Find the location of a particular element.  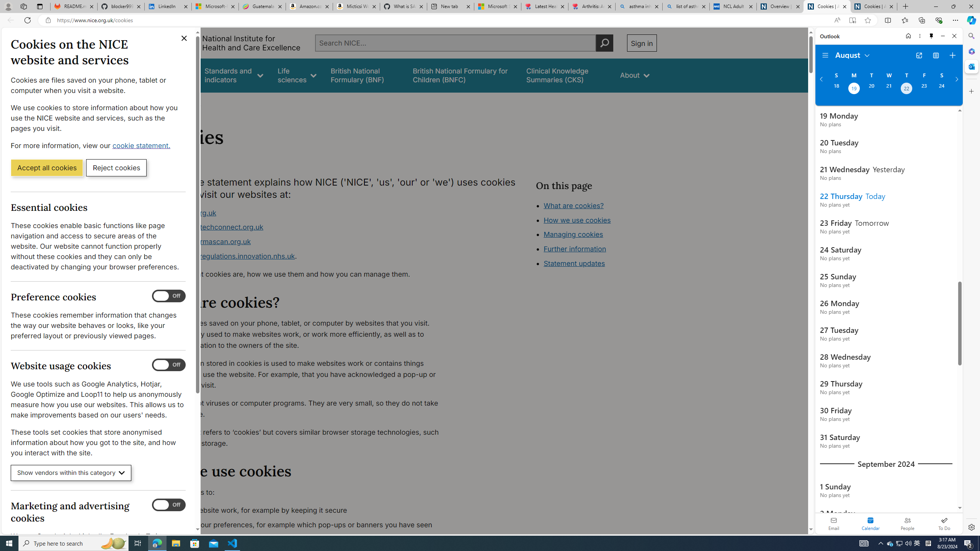

Thursday, August 22, 2024. Today.  is located at coordinates (906, 89).